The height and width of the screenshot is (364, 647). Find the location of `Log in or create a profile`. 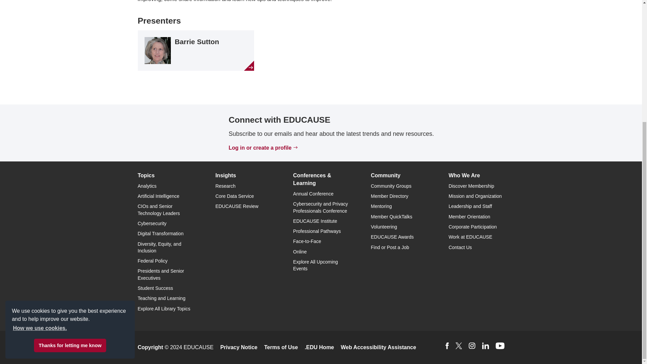

Log in or create a profile is located at coordinates (260, 148).